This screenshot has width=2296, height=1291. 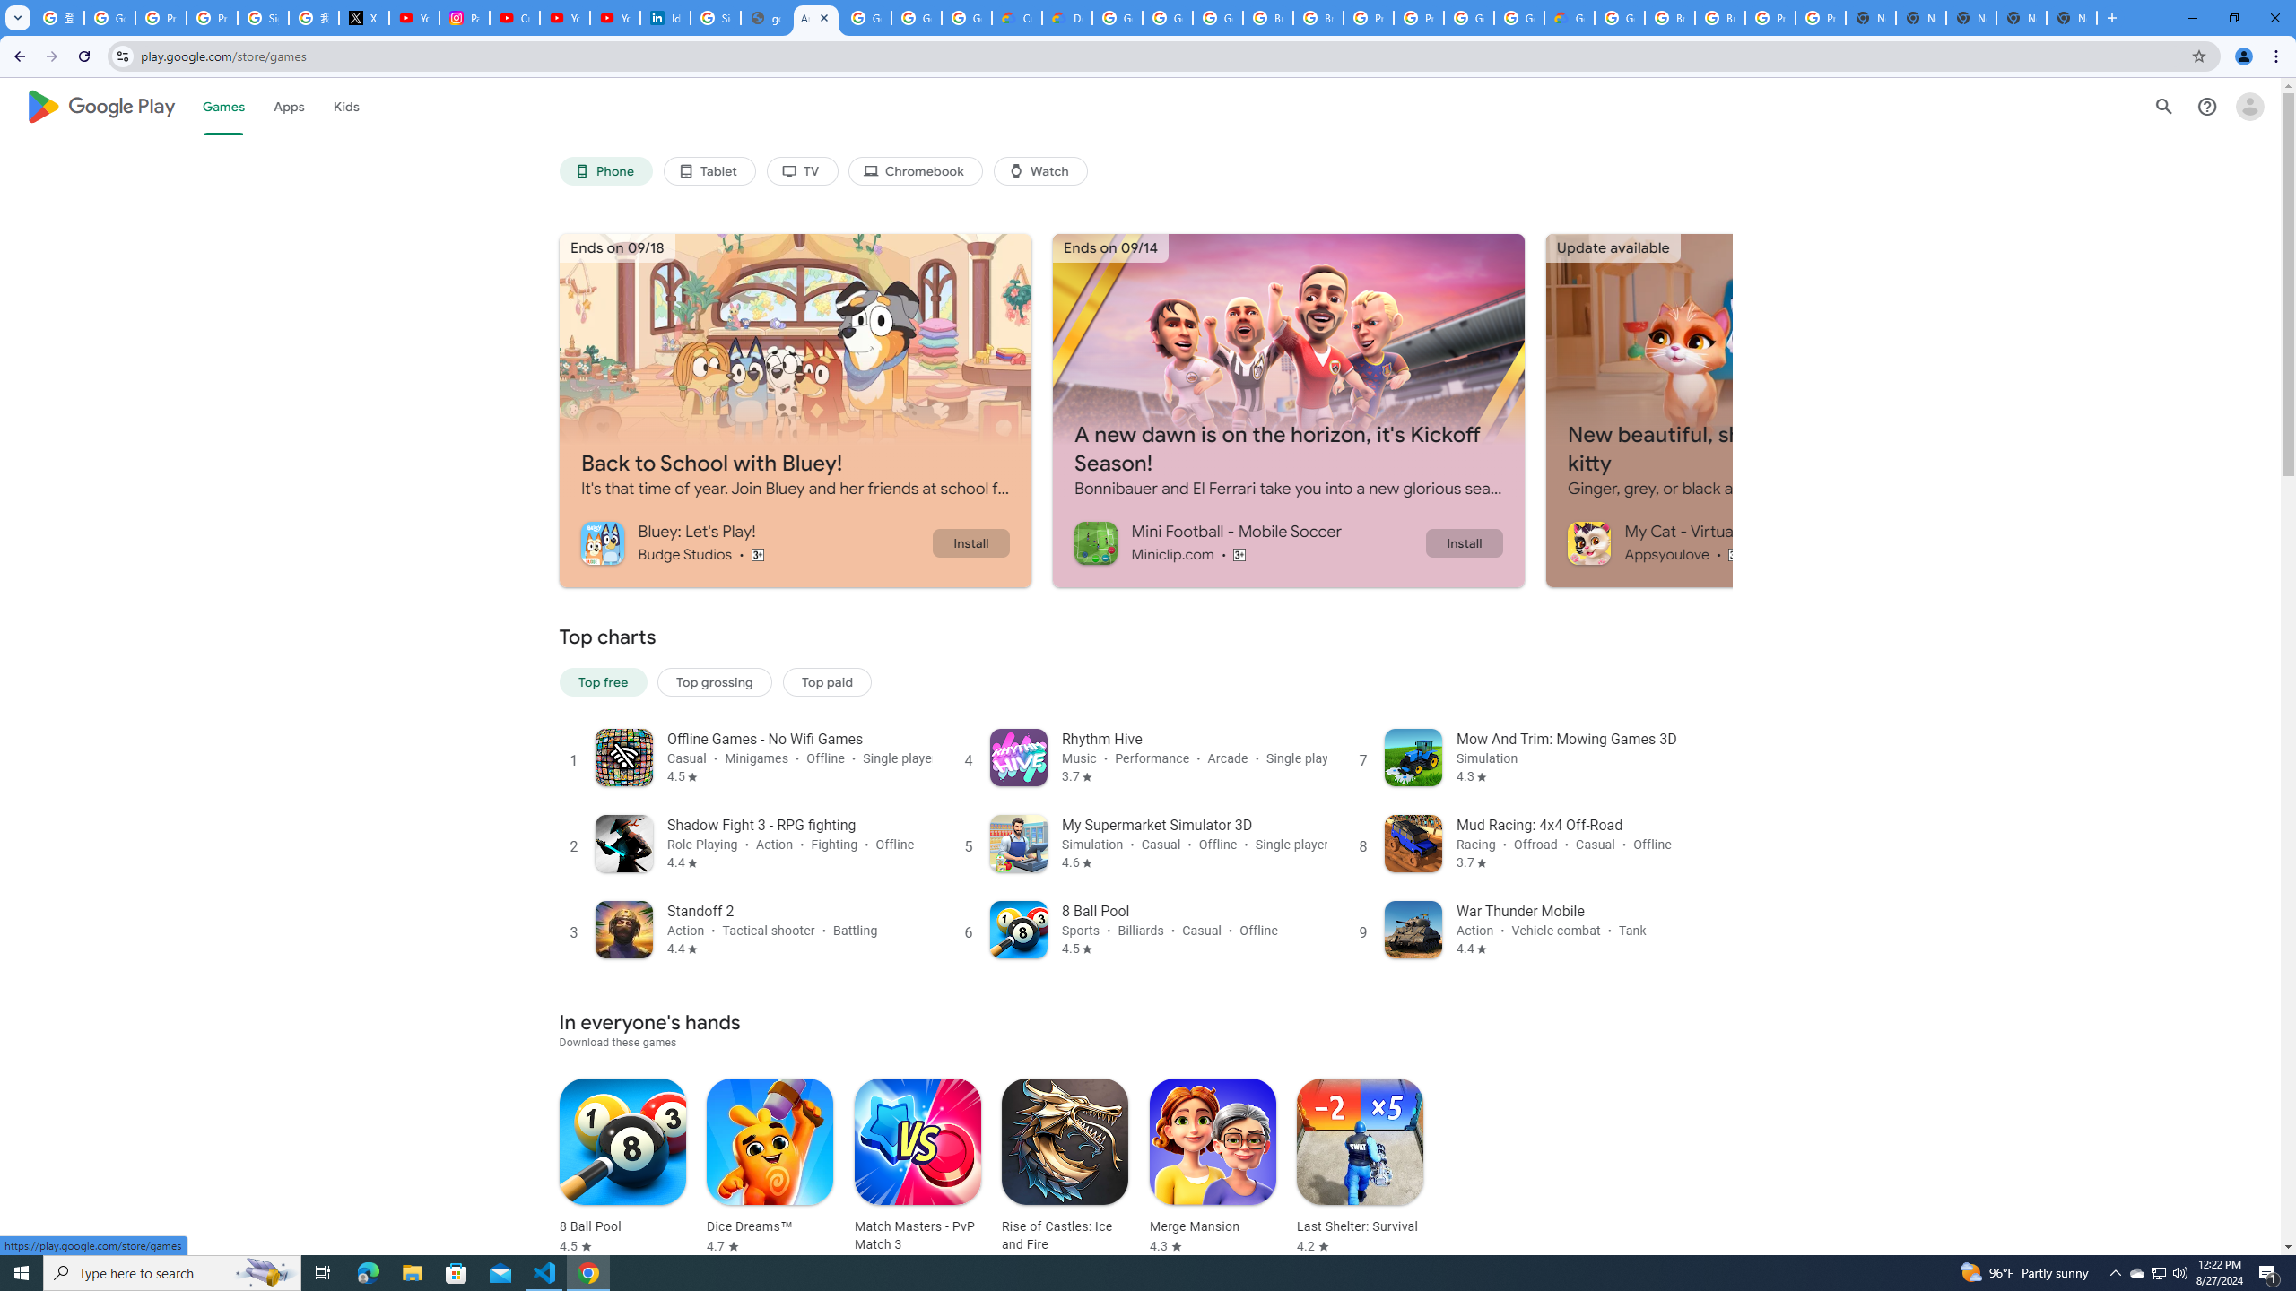 I want to click on New Tab, so click(x=2072, y=18).